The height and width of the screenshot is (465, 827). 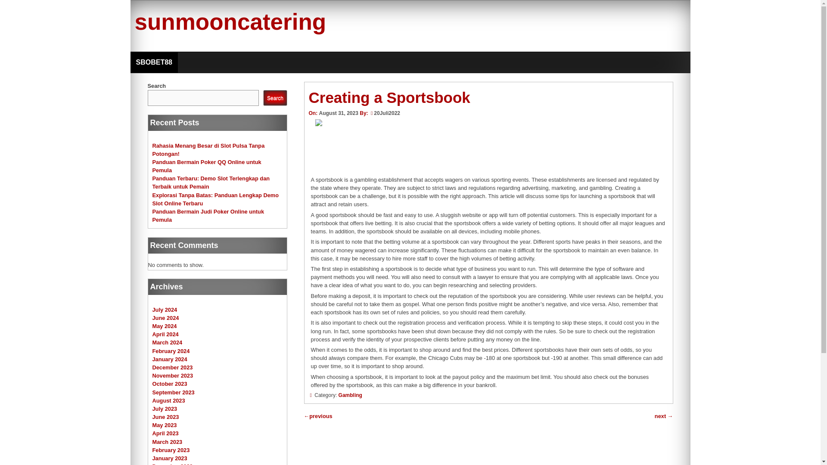 What do you see at coordinates (170, 384) in the screenshot?
I see `October 2023` at bounding box center [170, 384].